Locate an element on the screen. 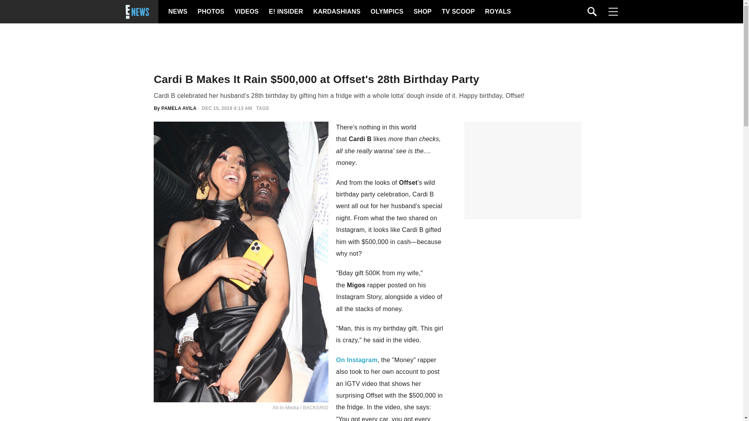 This screenshot has width=749, height=421. E! INSIDER is located at coordinates (286, 12).